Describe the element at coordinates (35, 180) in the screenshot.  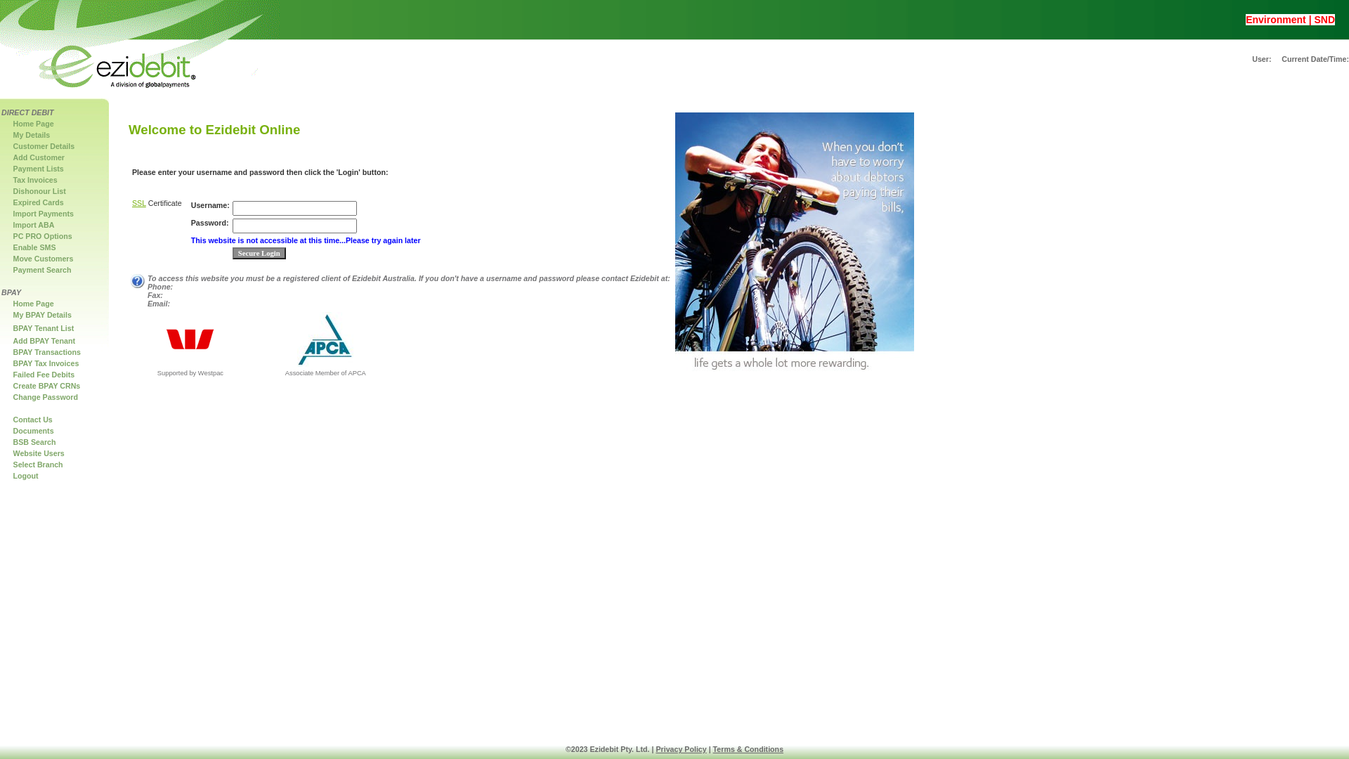
I see `Tax Invoices` at that location.